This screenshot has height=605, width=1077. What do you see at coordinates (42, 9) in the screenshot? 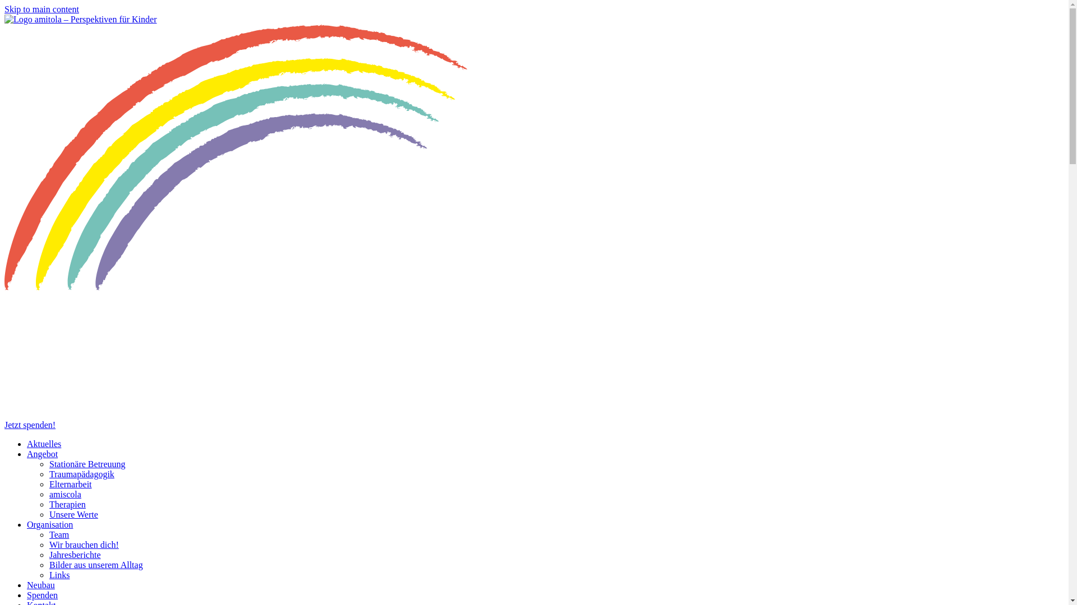
I see `Skip to main content` at bounding box center [42, 9].